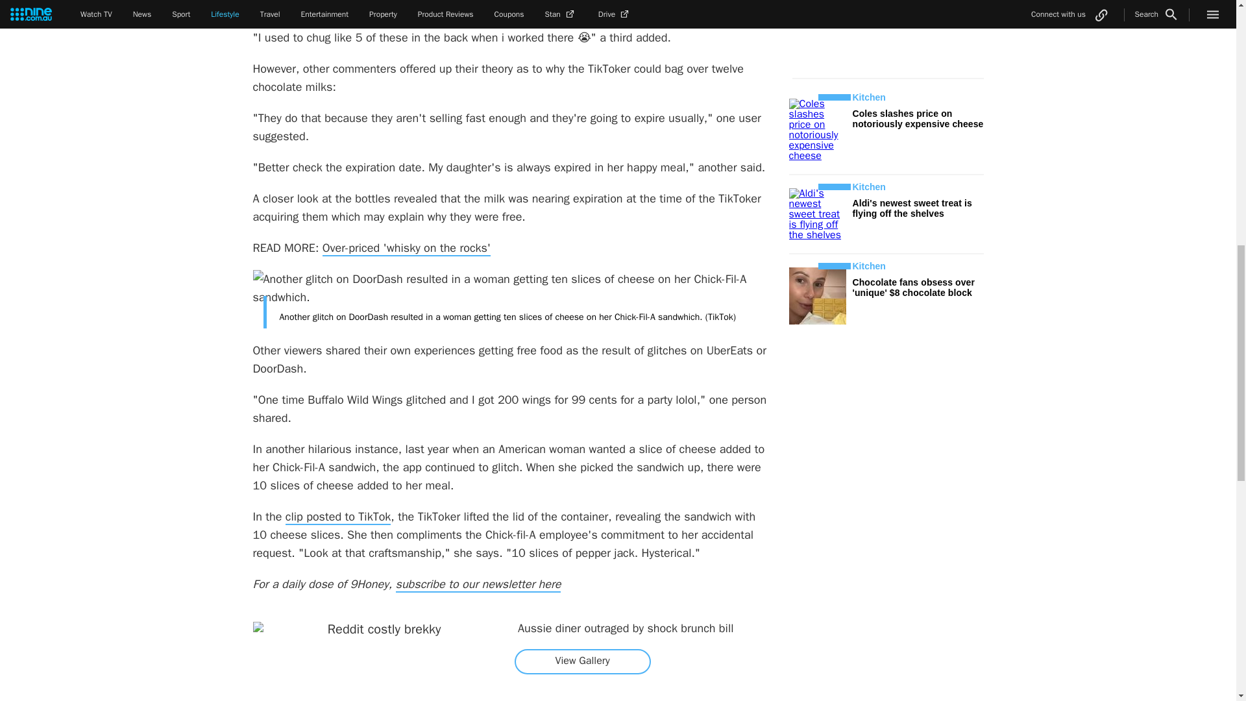 Image resolution: width=1246 pixels, height=701 pixels. What do you see at coordinates (337, 517) in the screenshot?
I see `clip posted to TikTok` at bounding box center [337, 517].